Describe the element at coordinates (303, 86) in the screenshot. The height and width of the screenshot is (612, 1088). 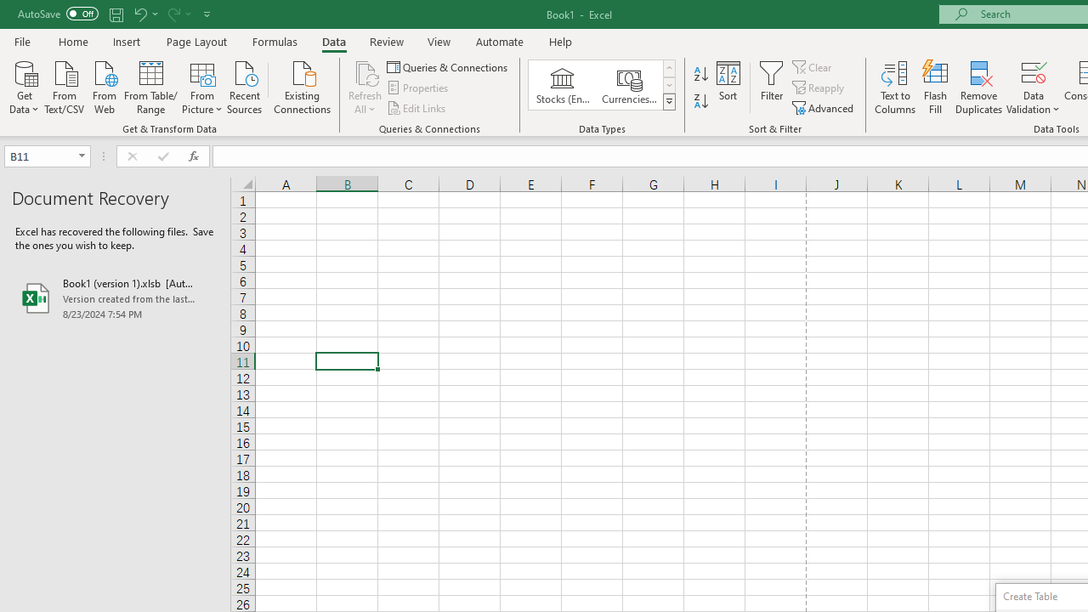
I see `Existing Connections` at that location.